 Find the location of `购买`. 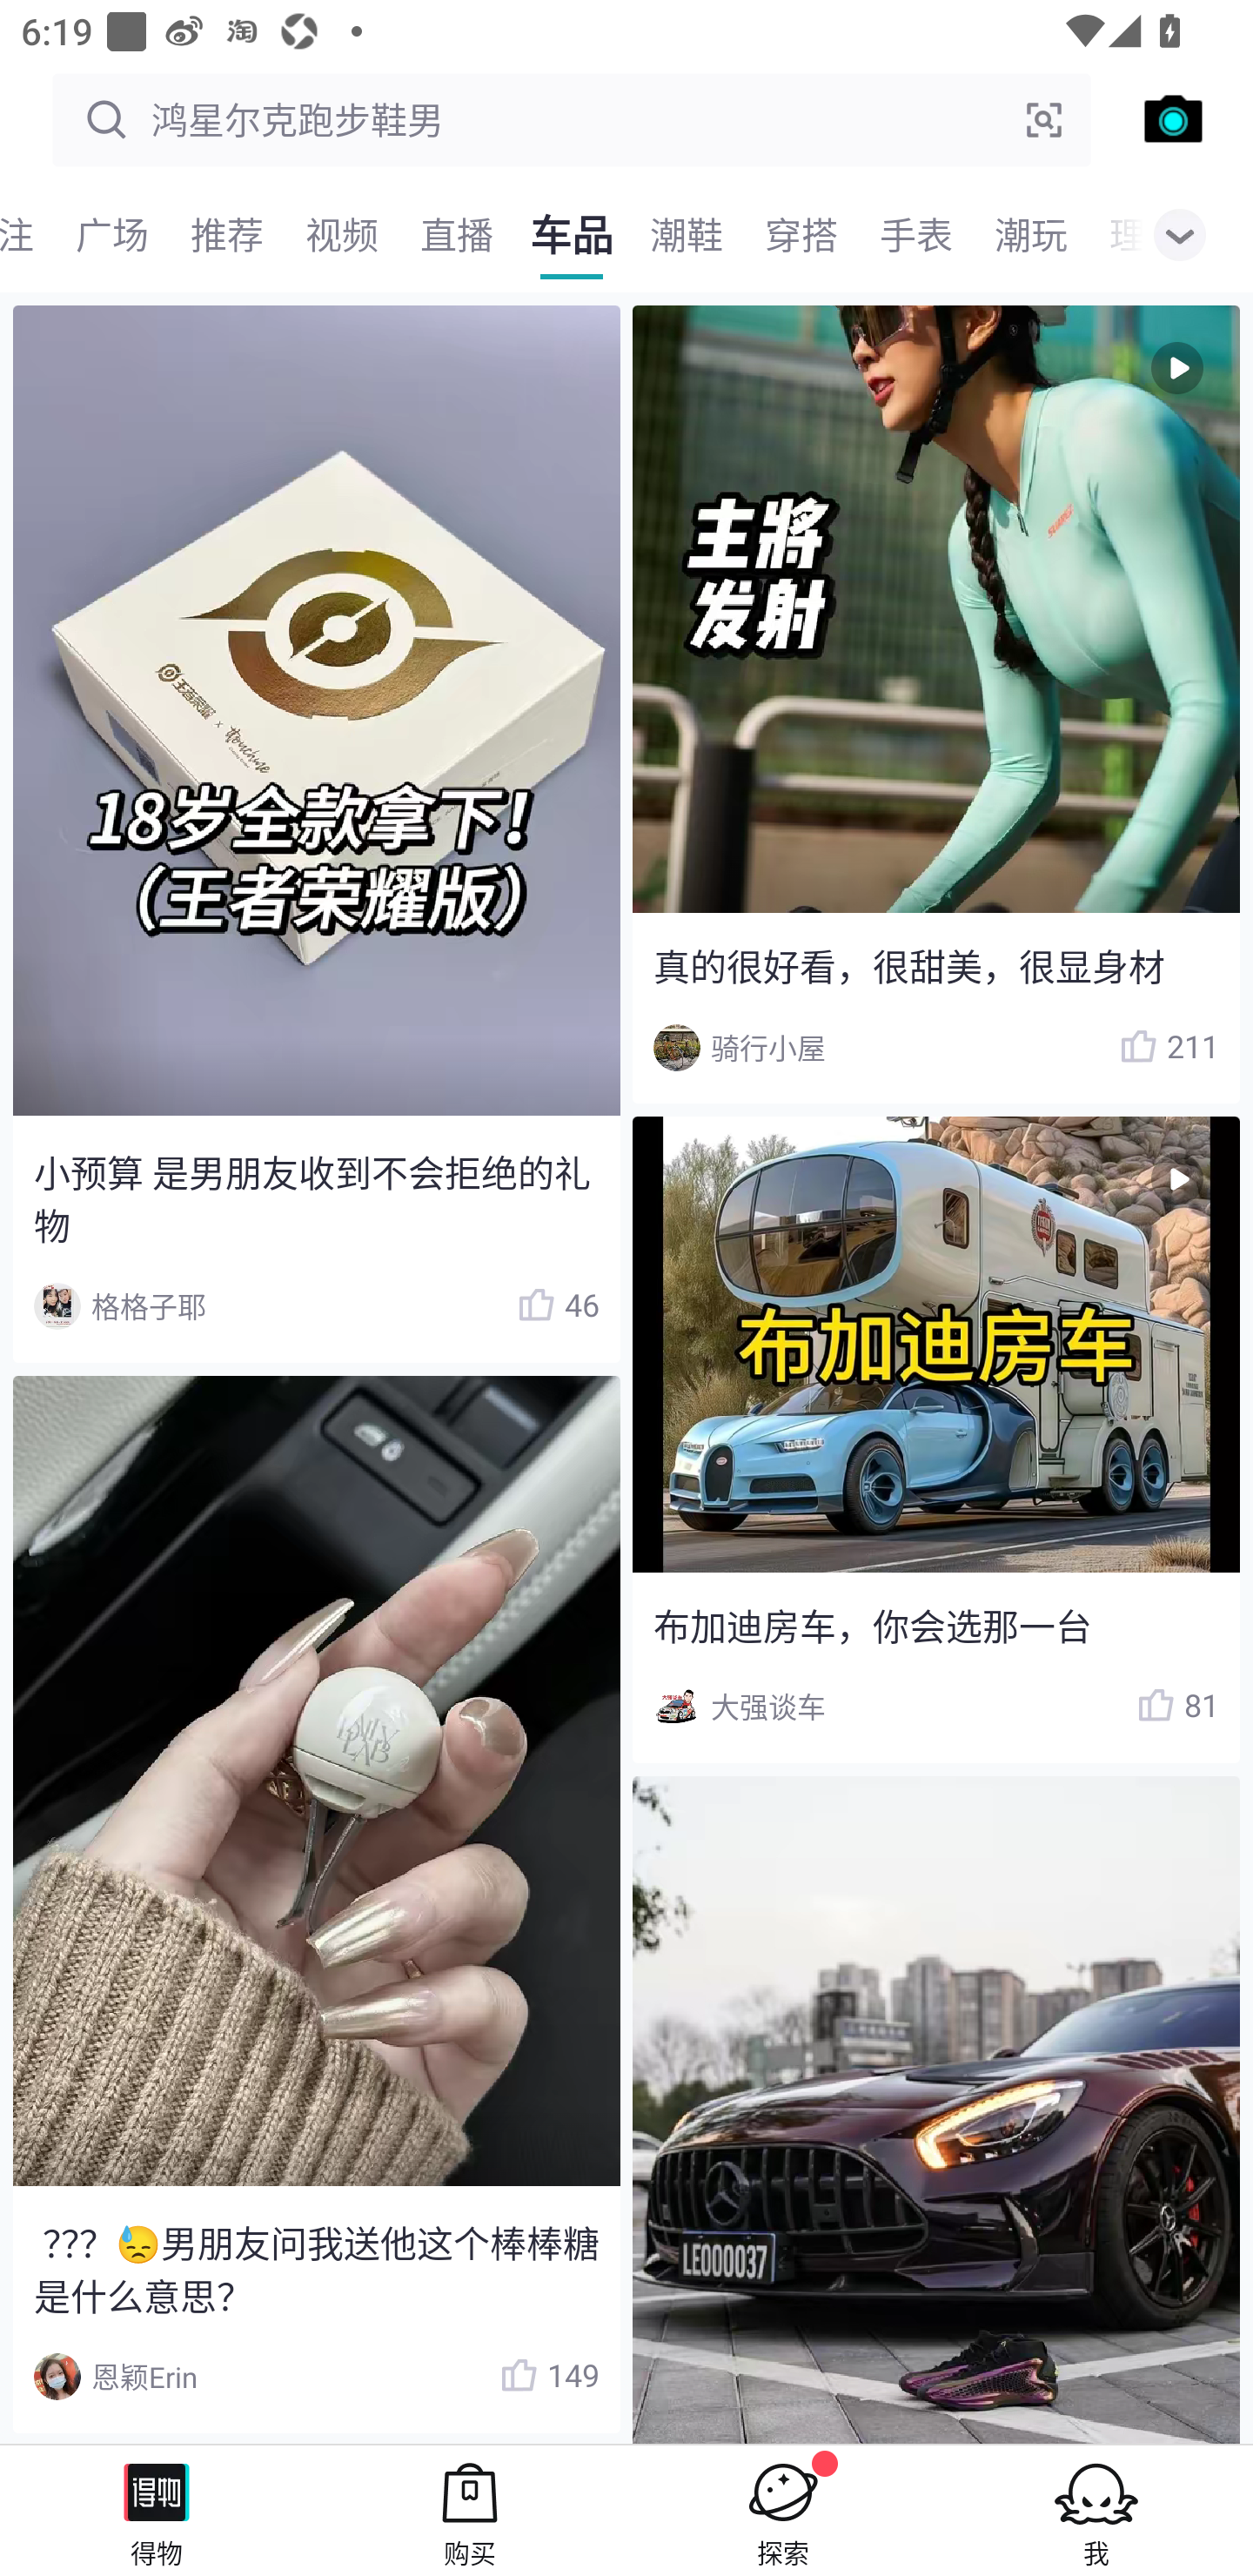

购买 is located at coordinates (470, 2510).